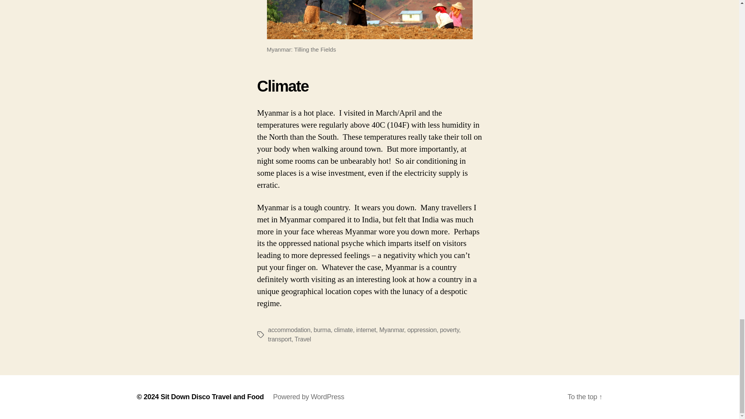 The image size is (745, 419). Describe the element at coordinates (366, 330) in the screenshot. I see `internet` at that location.